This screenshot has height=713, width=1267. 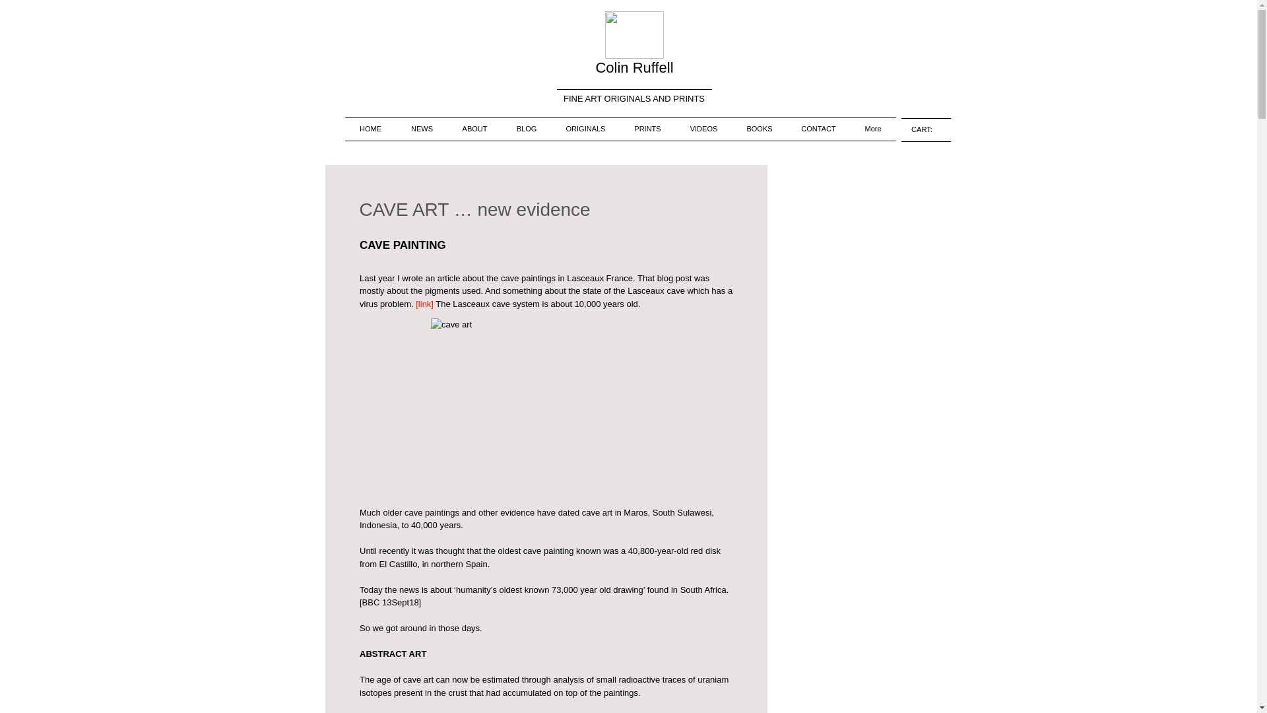 What do you see at coordinates (926, 129) in the screenshot?
I see `CART:` at bounding box center [926, 129].